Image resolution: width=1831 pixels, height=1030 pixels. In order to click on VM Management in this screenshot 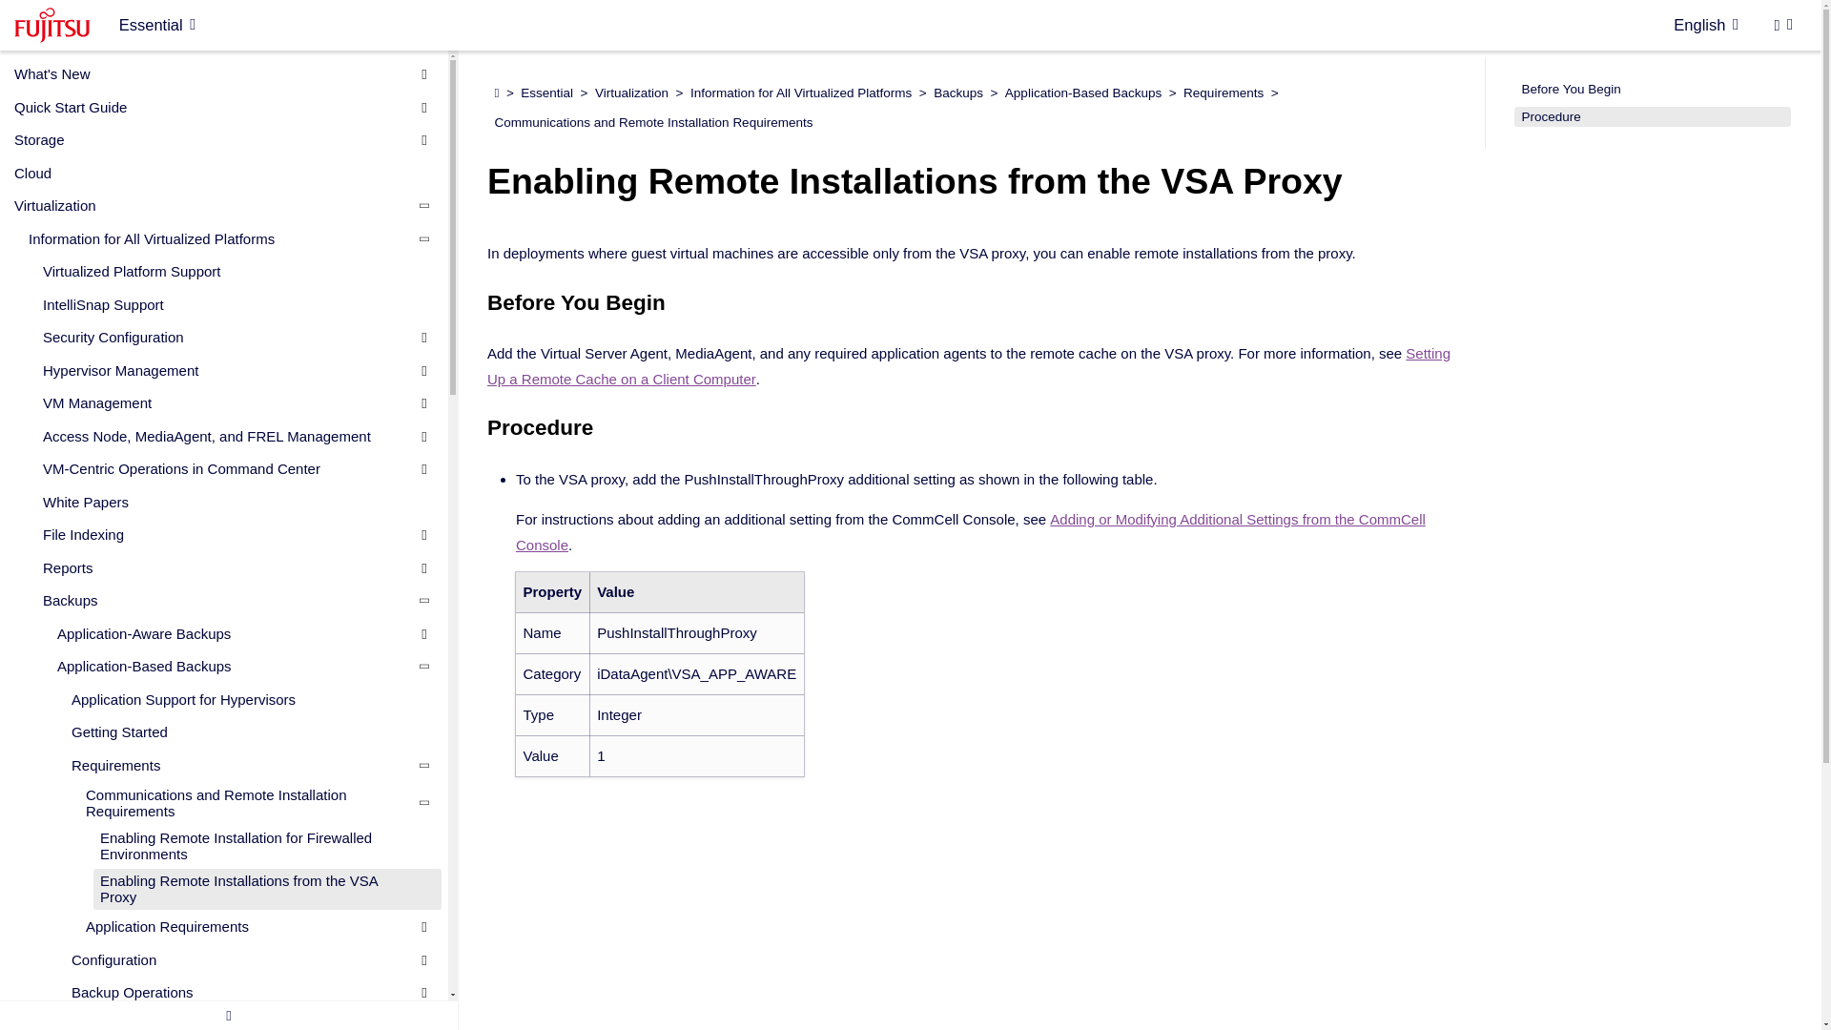, I will do `click(227, 403)`.